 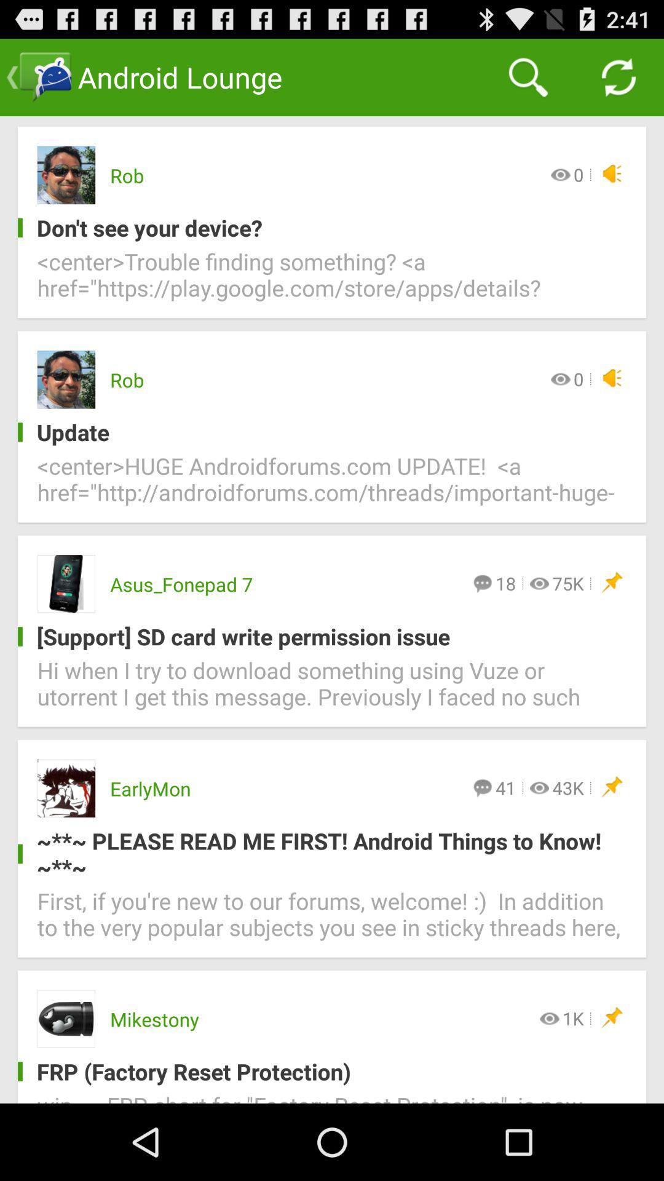 I want to click on open the item below center huge androidforums icon, so click(x=568, y=583).